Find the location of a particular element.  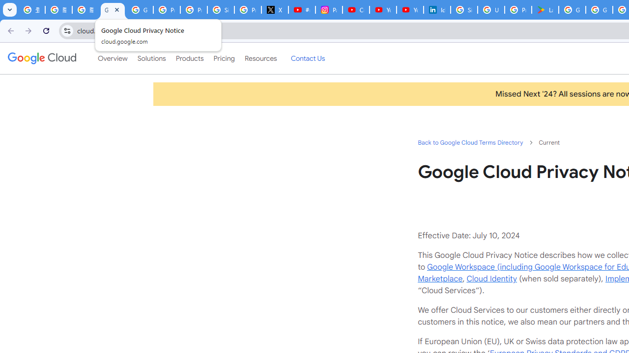

Contact Us is located at coordinates (308, 58).